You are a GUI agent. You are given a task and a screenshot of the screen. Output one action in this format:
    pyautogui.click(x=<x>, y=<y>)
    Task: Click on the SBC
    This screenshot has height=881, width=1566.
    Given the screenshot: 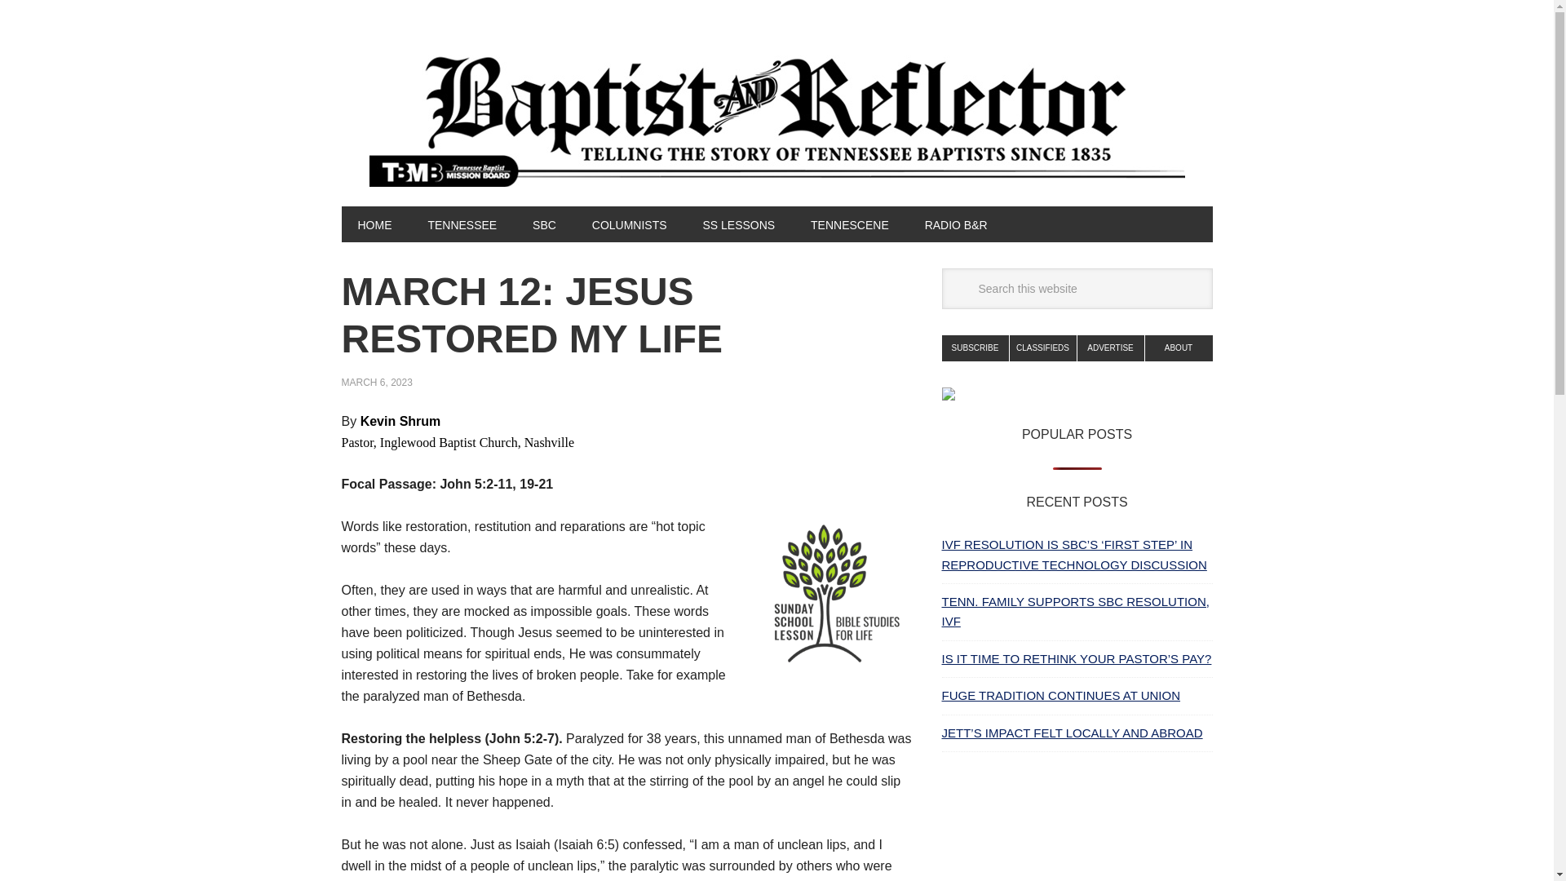 What is the action you would take?
    pyautogui.click(x=545, y=224)
    